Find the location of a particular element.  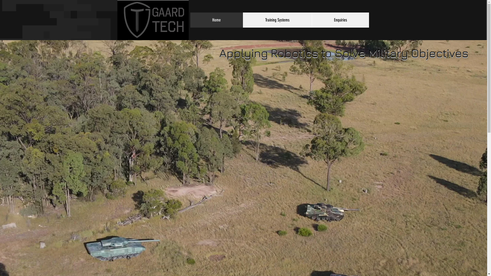

Home is located at coordinates (217, 20).